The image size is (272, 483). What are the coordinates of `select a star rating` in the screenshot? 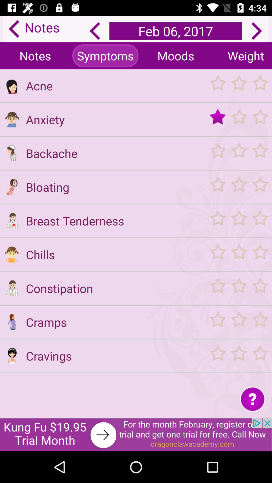 It's located at (239, 356).